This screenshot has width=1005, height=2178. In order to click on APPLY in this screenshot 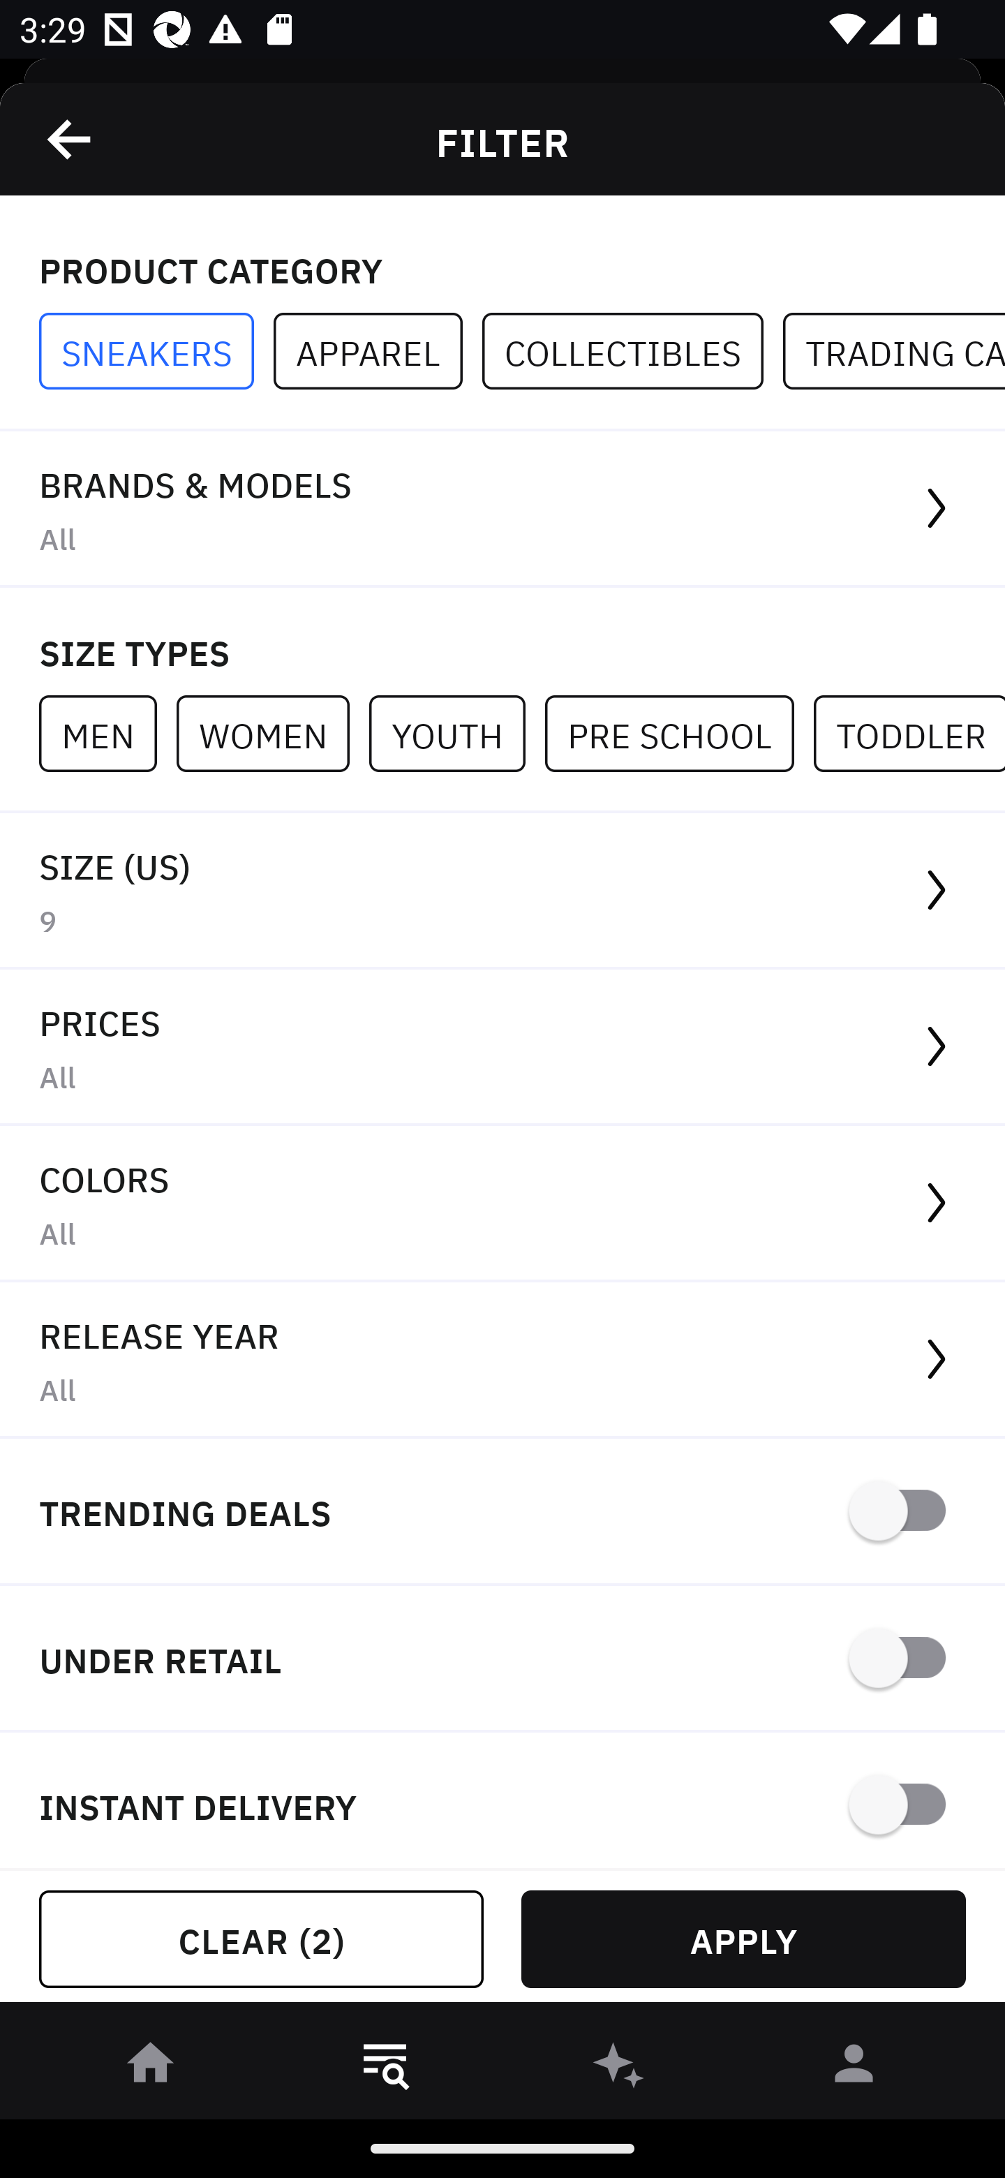, I will do `click(743, 1939)`.